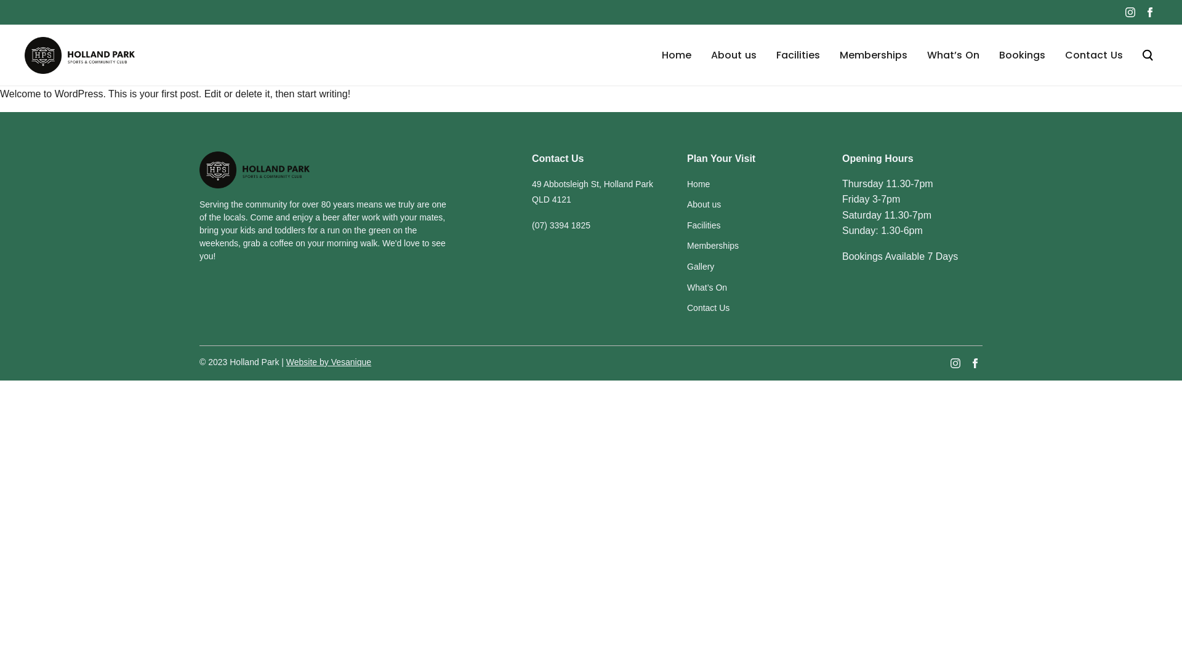  I want to click on Contact Us, so click(708, 308).